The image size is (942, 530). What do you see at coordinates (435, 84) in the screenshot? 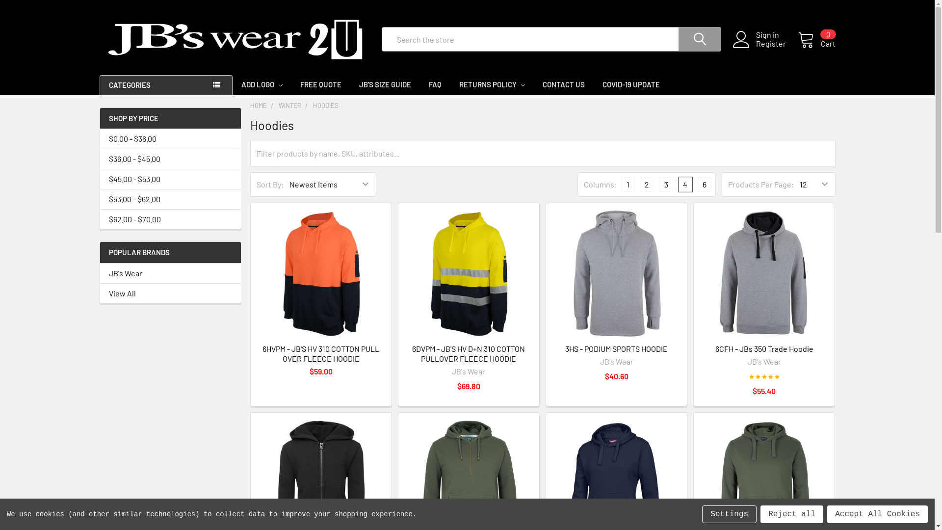
I see `FAQ` at bounding box center [435, 84].